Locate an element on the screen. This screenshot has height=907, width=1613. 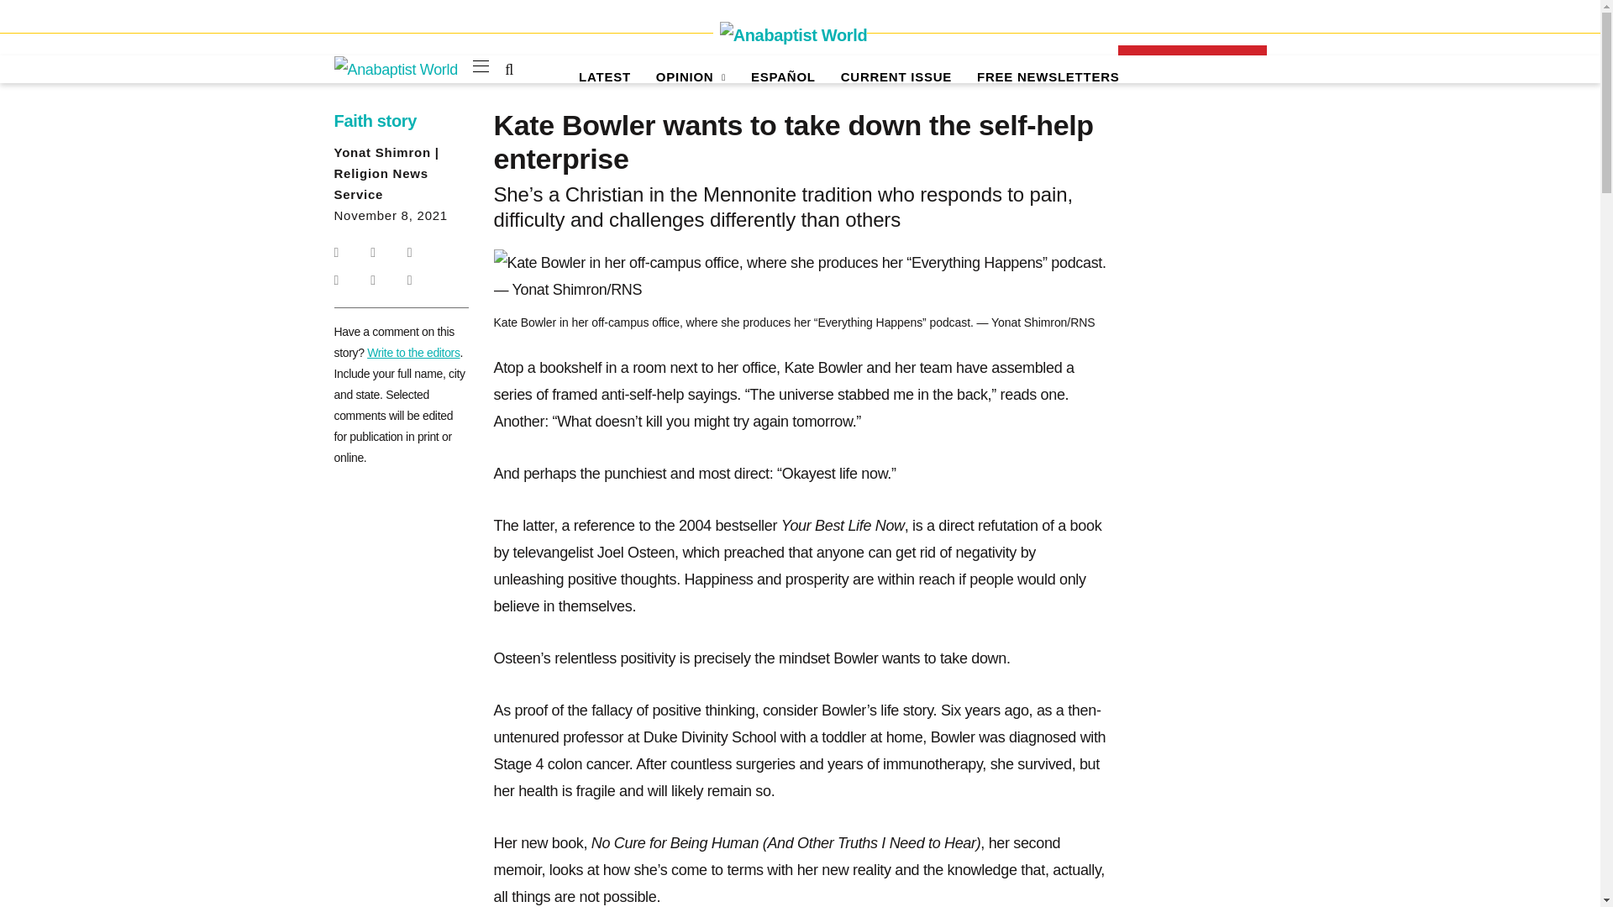
Anabaptist World is located at coordinates (790, 35).